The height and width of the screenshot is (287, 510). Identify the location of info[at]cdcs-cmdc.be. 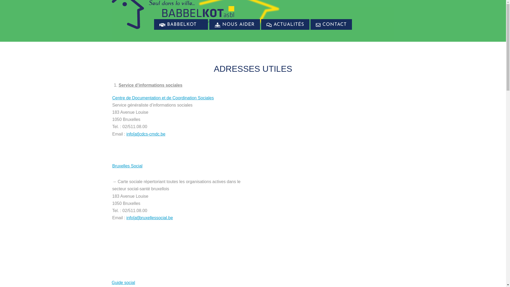
(146, 134).